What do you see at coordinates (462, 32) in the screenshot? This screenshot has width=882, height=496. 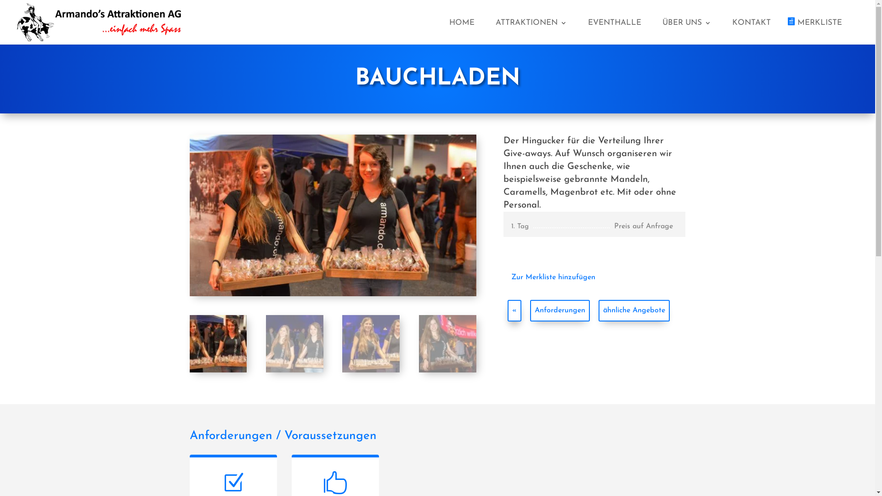 I see `HOME` at bounding box center [462, 32].